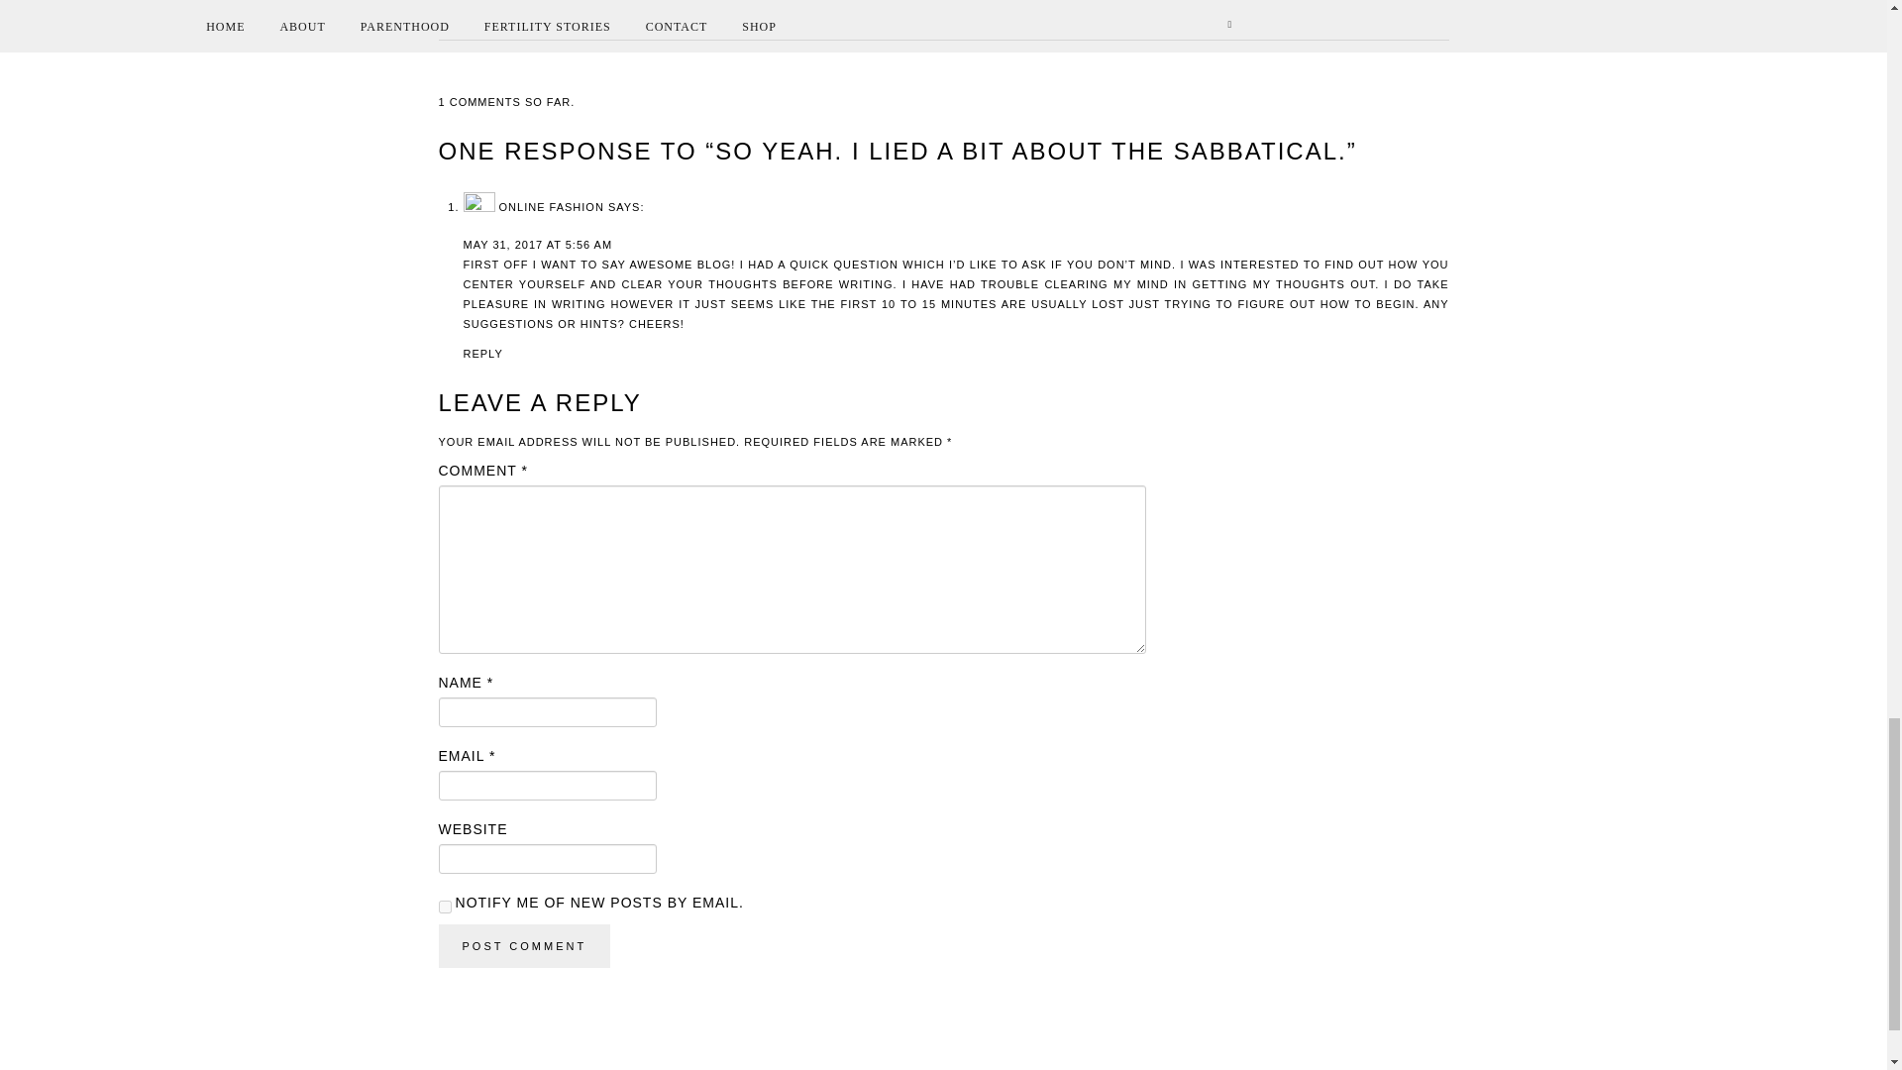 This screenshot has width=1902, height=1070. What do you see at coordinates (501, 3) in the screenshot?
I see `Share This On Facebook` at bounding box center [501, 3].